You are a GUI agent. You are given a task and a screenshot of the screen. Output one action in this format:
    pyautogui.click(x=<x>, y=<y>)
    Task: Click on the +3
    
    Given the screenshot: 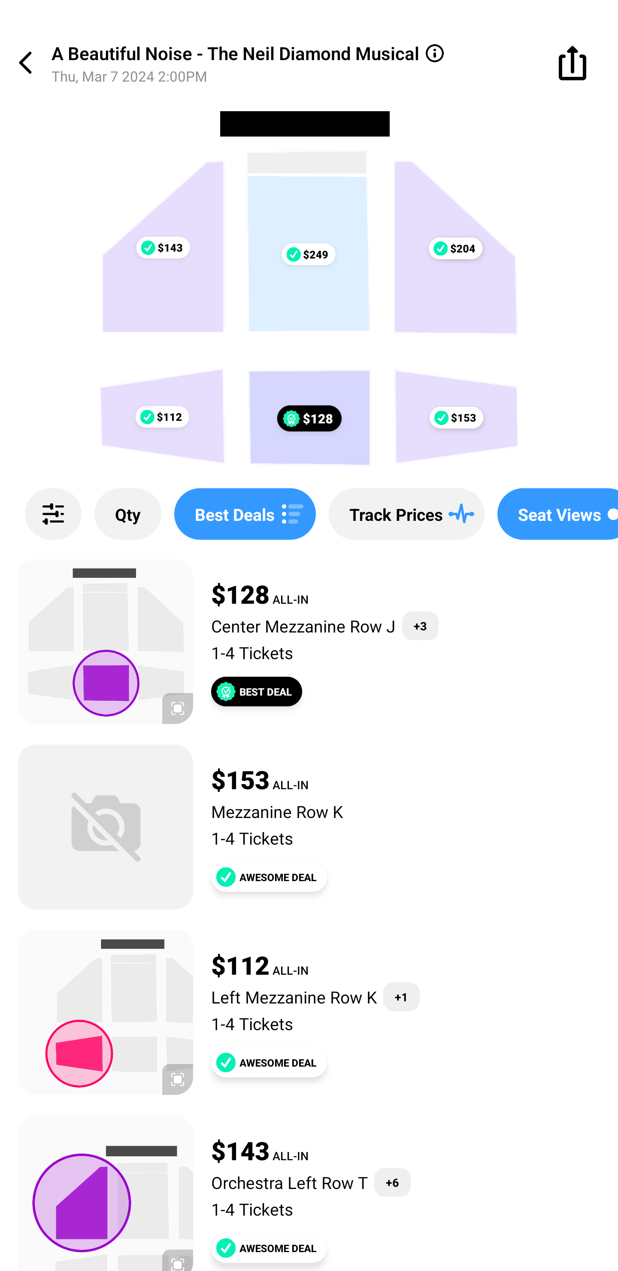 What is the action you would take?
    pyautogui.click(x=421, y=626)
    